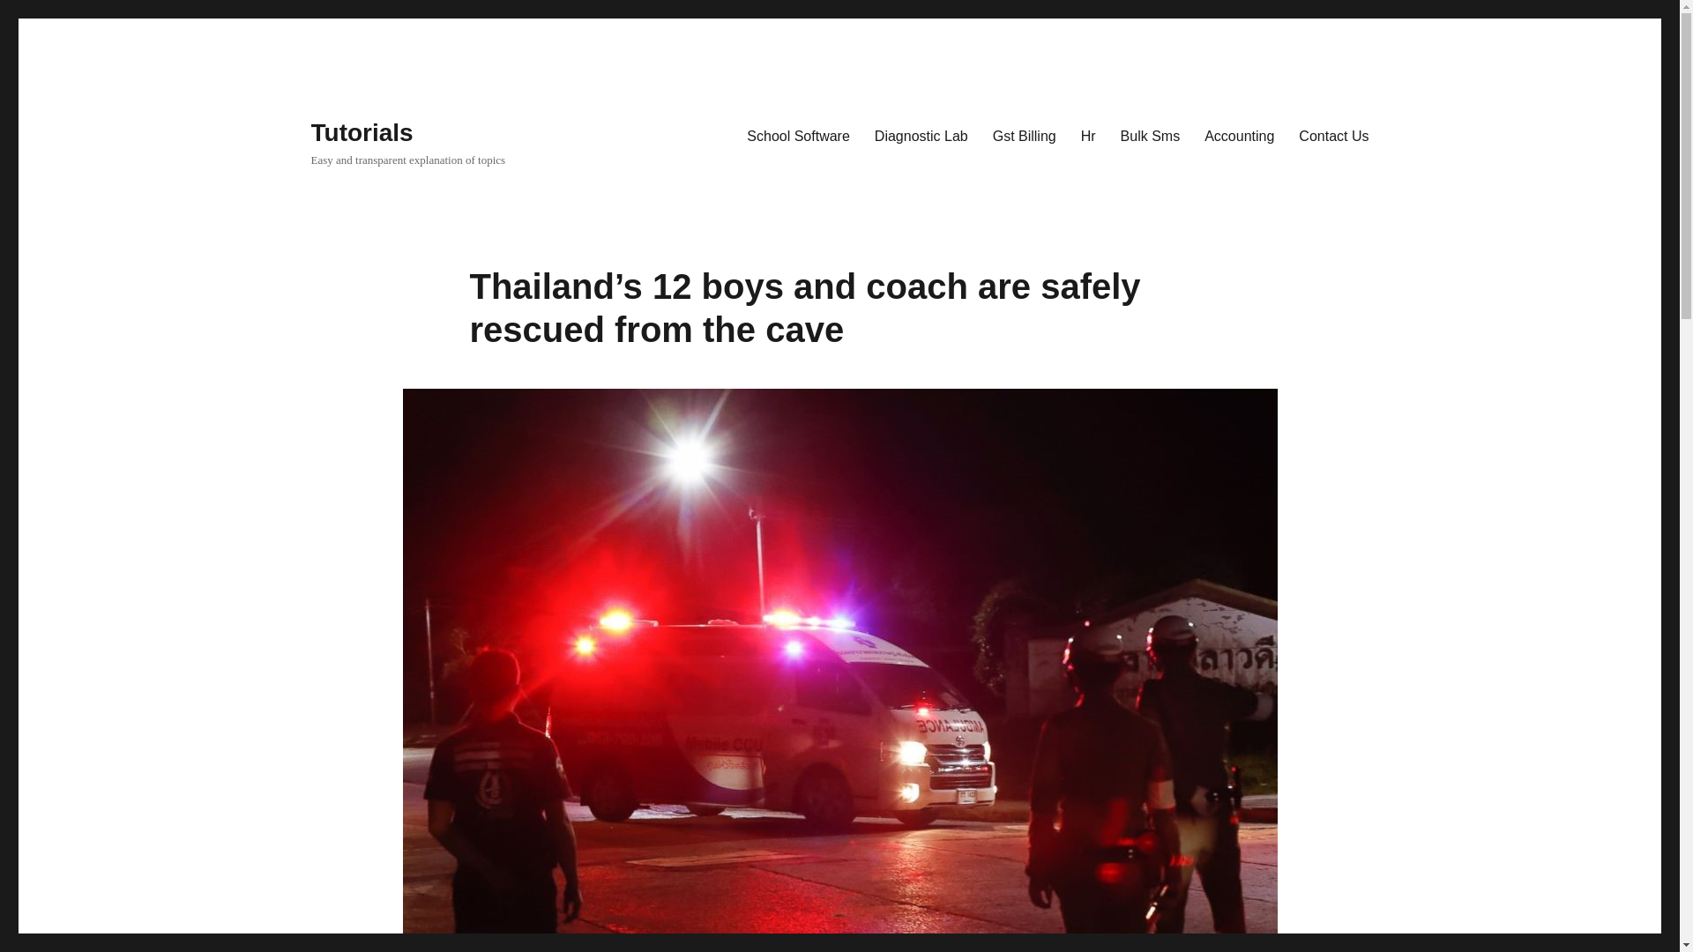  What do you see at coordinates (798, 135) in the screenshot?
I see `School Software` at bounding box center [798, 135].